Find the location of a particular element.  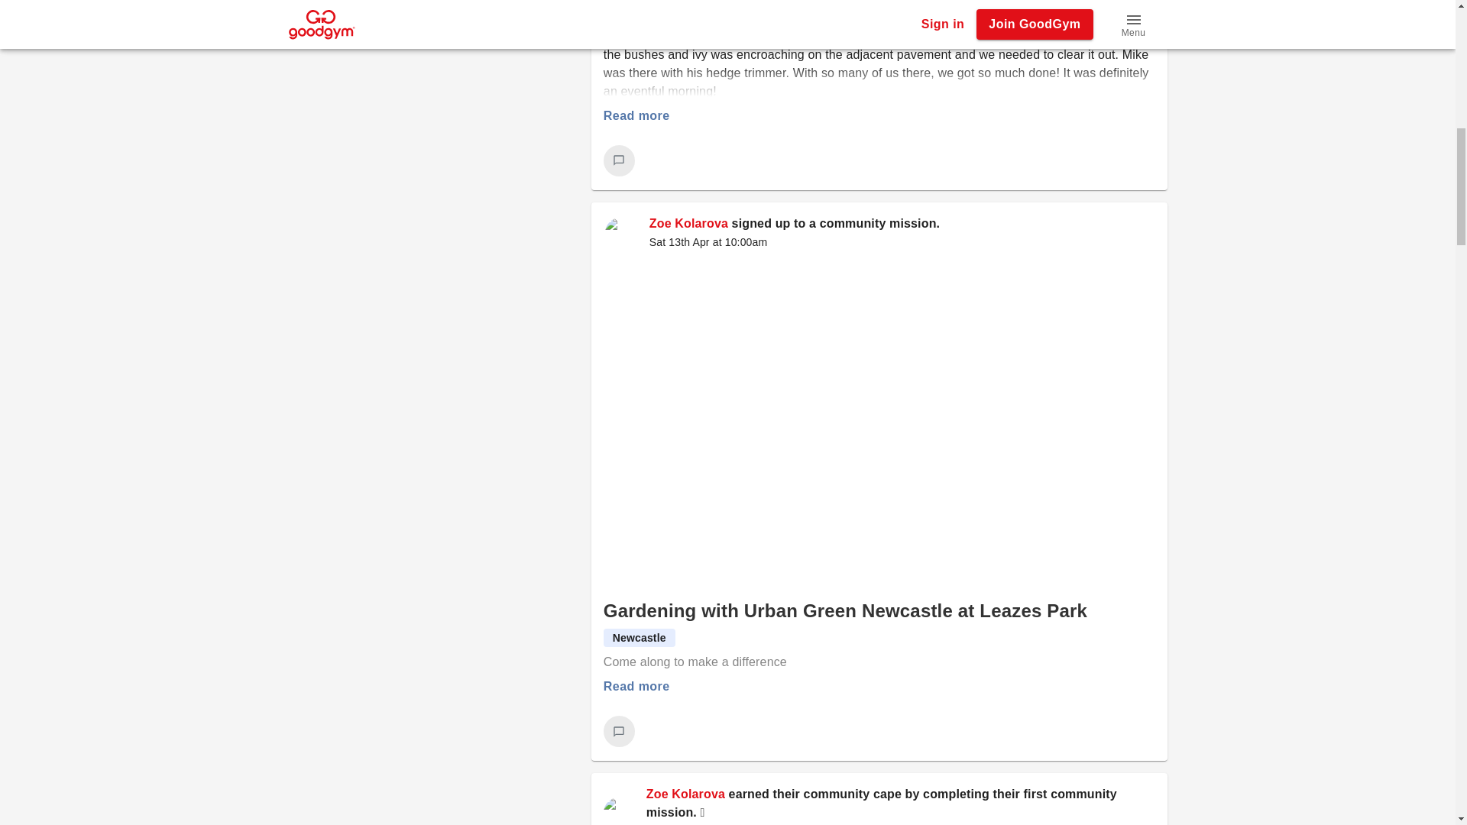

report is located at coordinates (352, 18).